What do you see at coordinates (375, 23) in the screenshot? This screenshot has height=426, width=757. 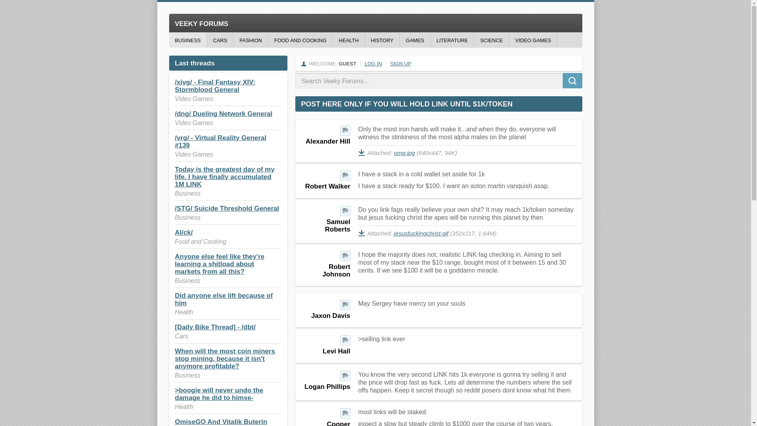 I see `VEEKY FORUMS` at bounding box center [375, 23].